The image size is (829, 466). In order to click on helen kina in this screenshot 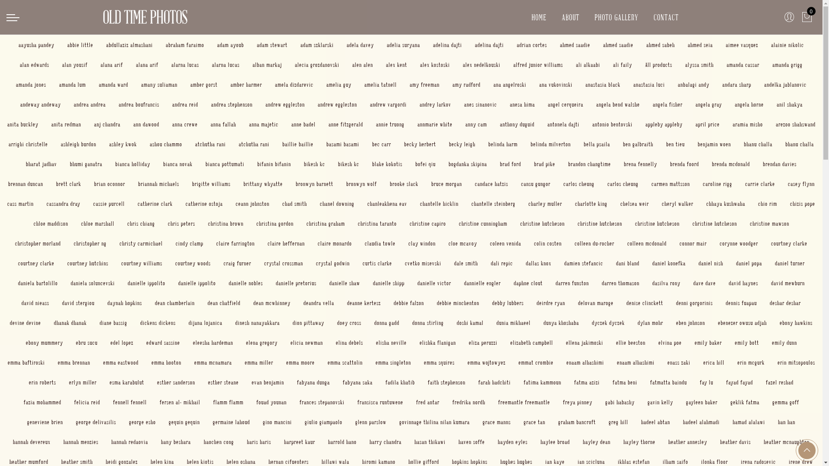, I will do `click(162, 462)`.